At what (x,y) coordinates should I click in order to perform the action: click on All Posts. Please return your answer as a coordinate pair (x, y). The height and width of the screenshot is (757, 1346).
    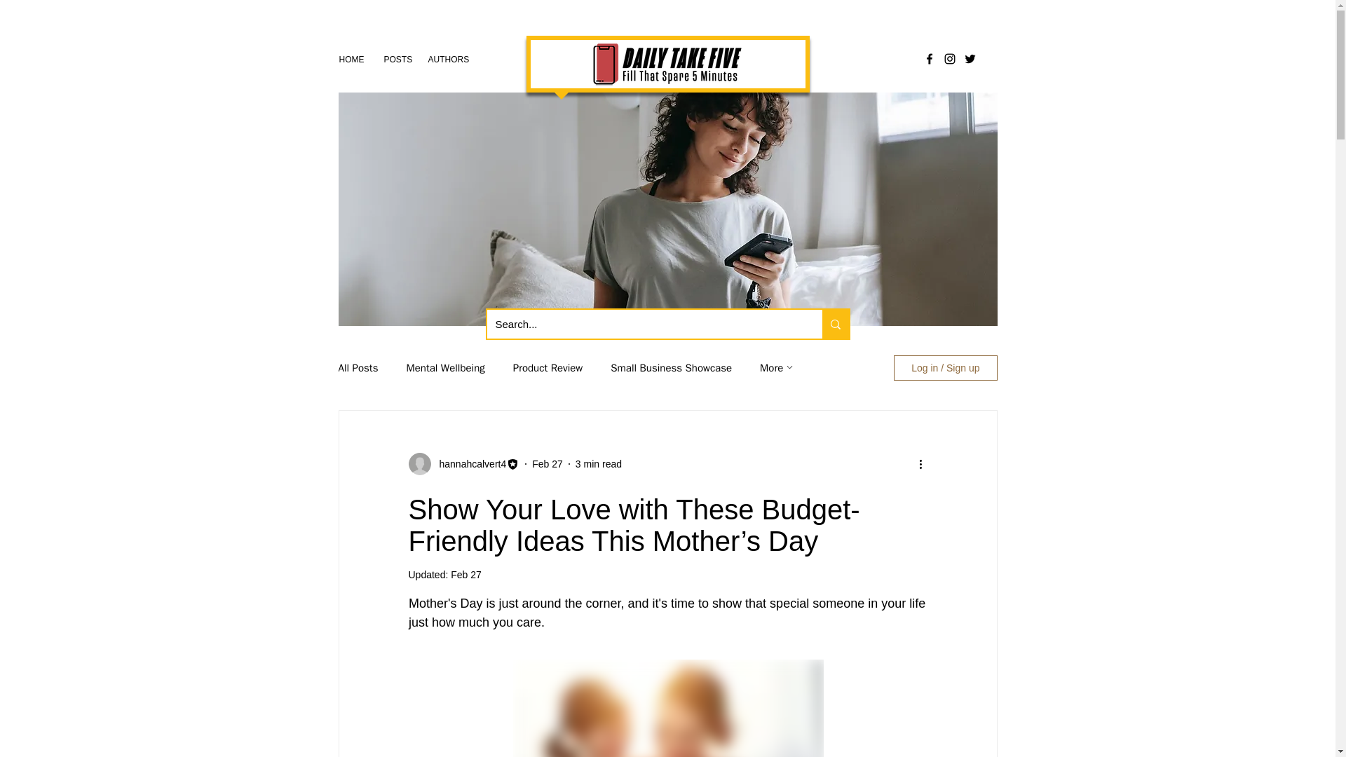
    Looking at the image, I should click on (358, 368).